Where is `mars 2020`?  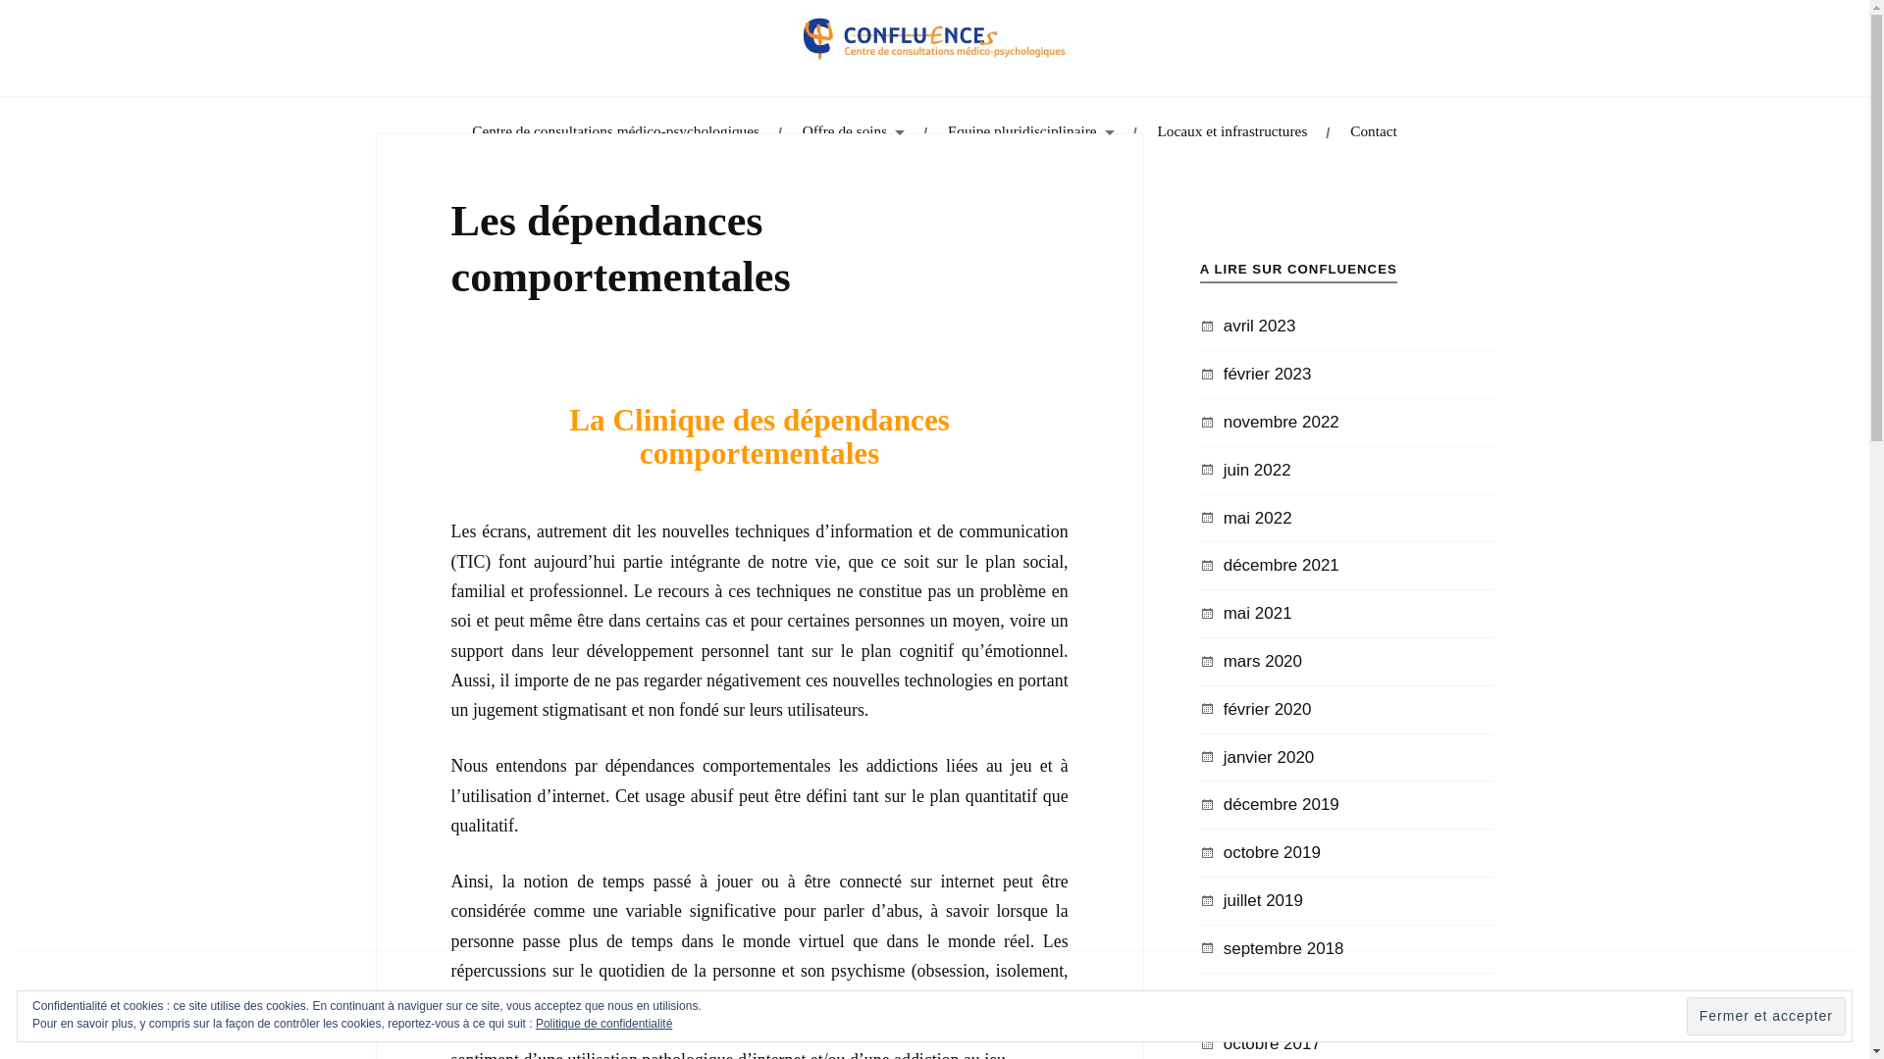
mars 2020 is located at coordinates (1263, 661).